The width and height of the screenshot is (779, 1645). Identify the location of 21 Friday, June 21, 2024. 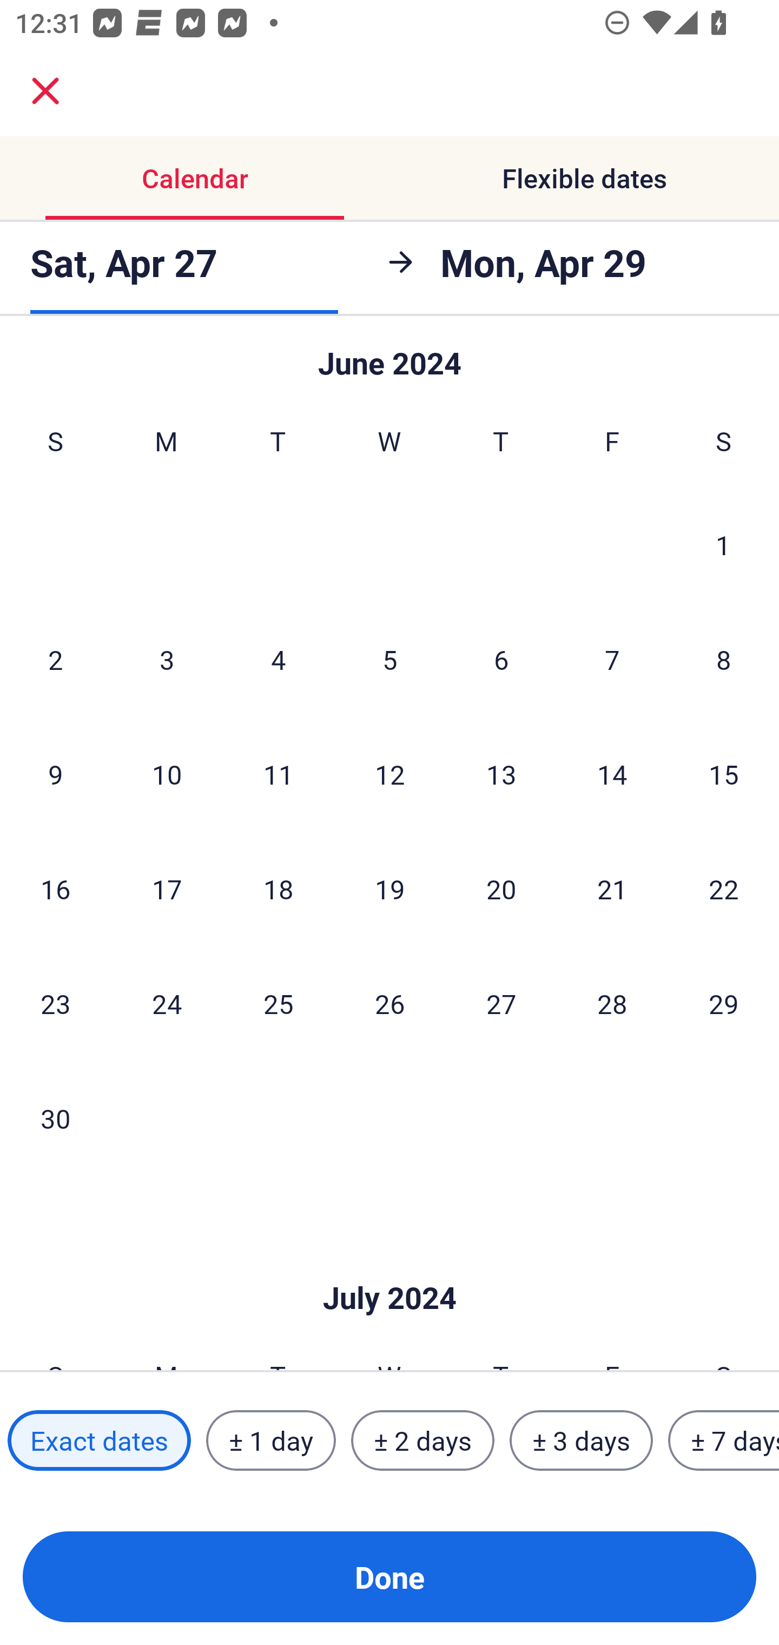
(612, 889).